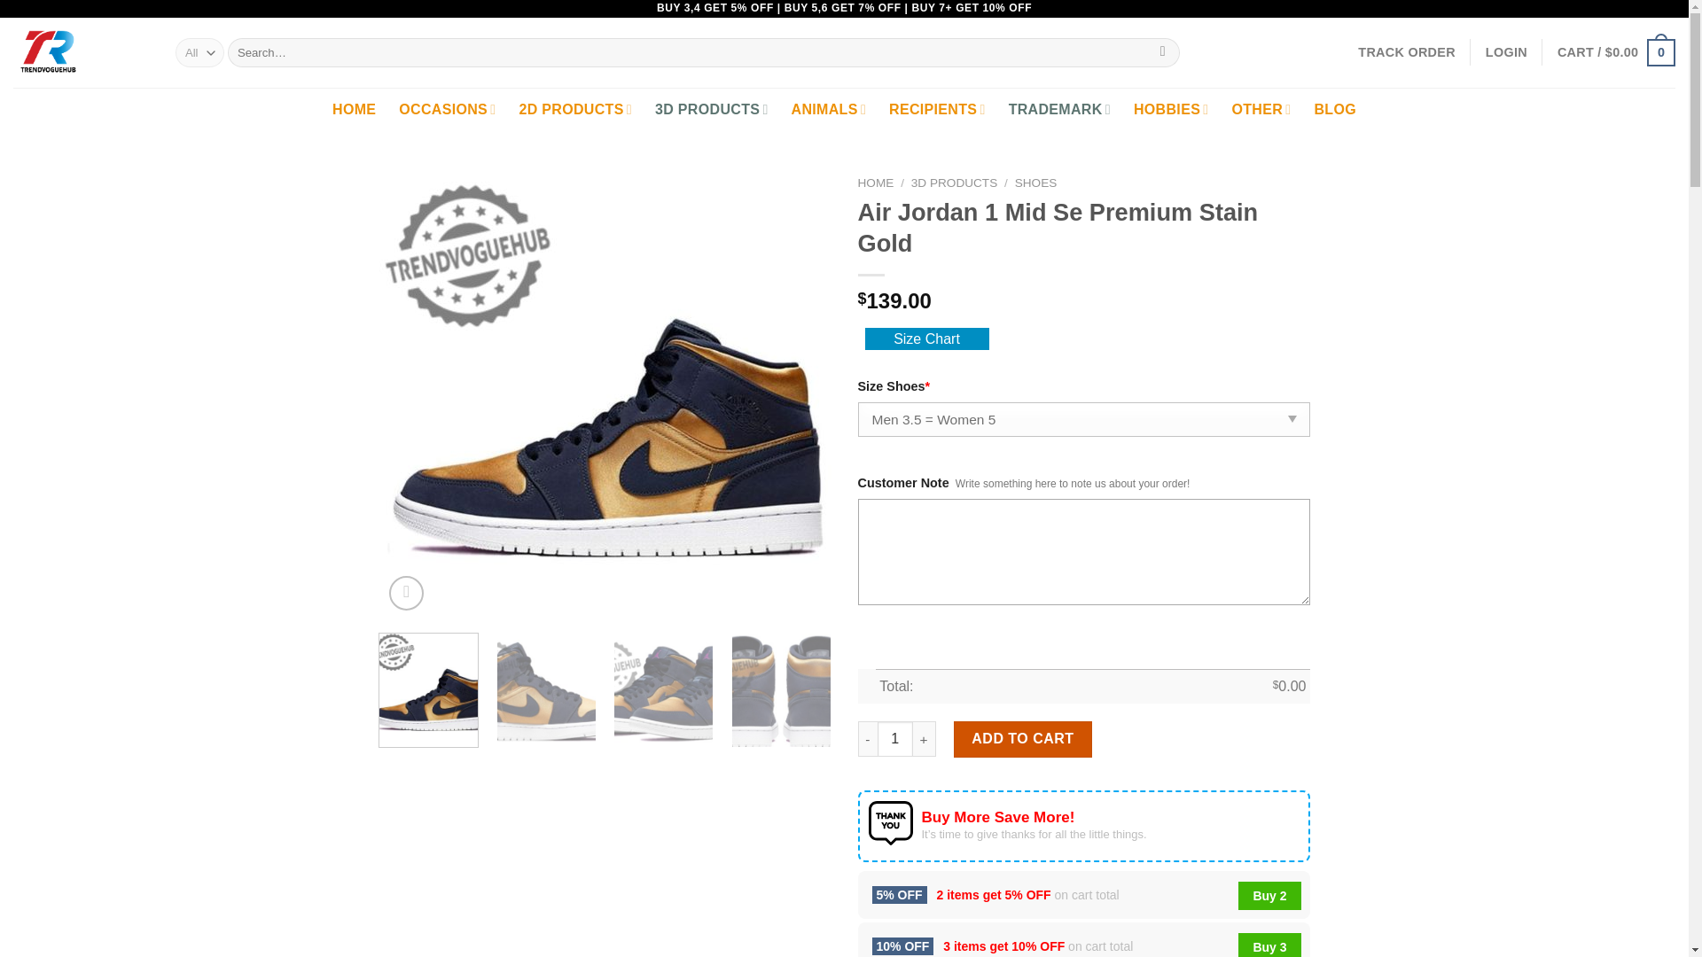  Describe the element at coordinates (895, 739) in the screenshot. I see `1` at that location.